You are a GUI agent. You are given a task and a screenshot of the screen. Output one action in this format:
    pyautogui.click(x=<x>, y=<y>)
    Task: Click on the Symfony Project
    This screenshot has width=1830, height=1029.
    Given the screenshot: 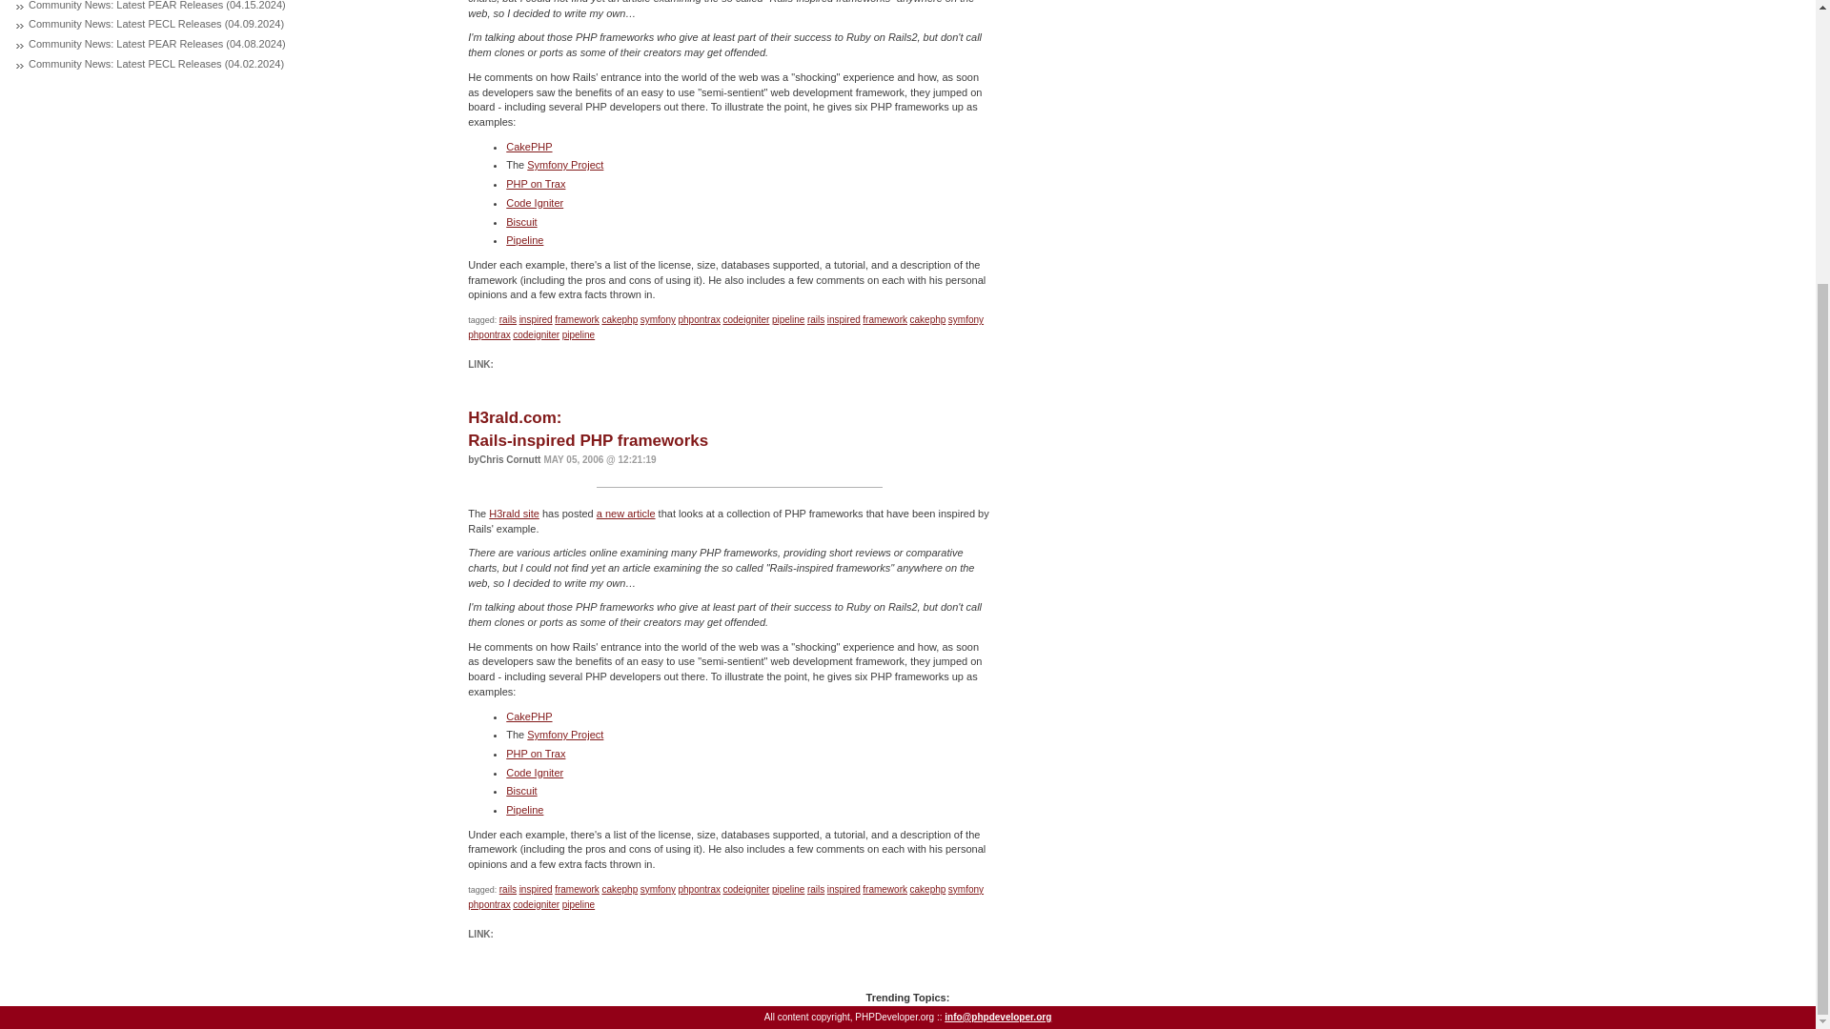 What is the action you would take?
    pyautogui.click(x=564, y=165)
    